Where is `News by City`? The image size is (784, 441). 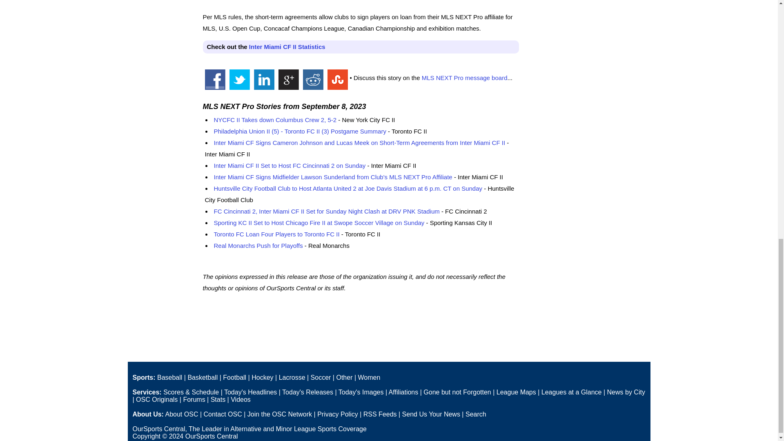 News by City is located at coordinates (626, 392).